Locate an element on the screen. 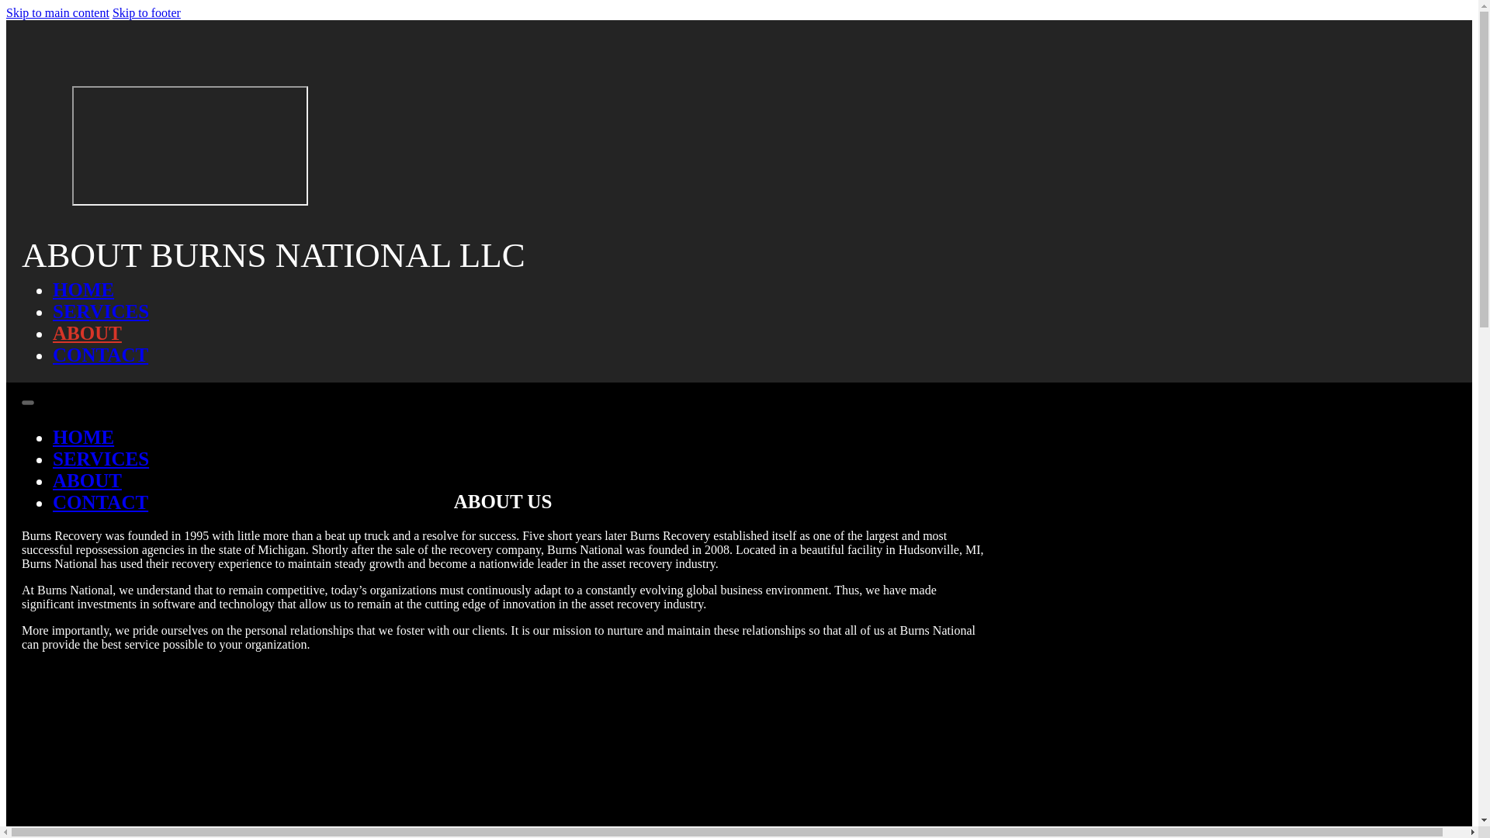  SERVICES is located at coordinates (101, 458).